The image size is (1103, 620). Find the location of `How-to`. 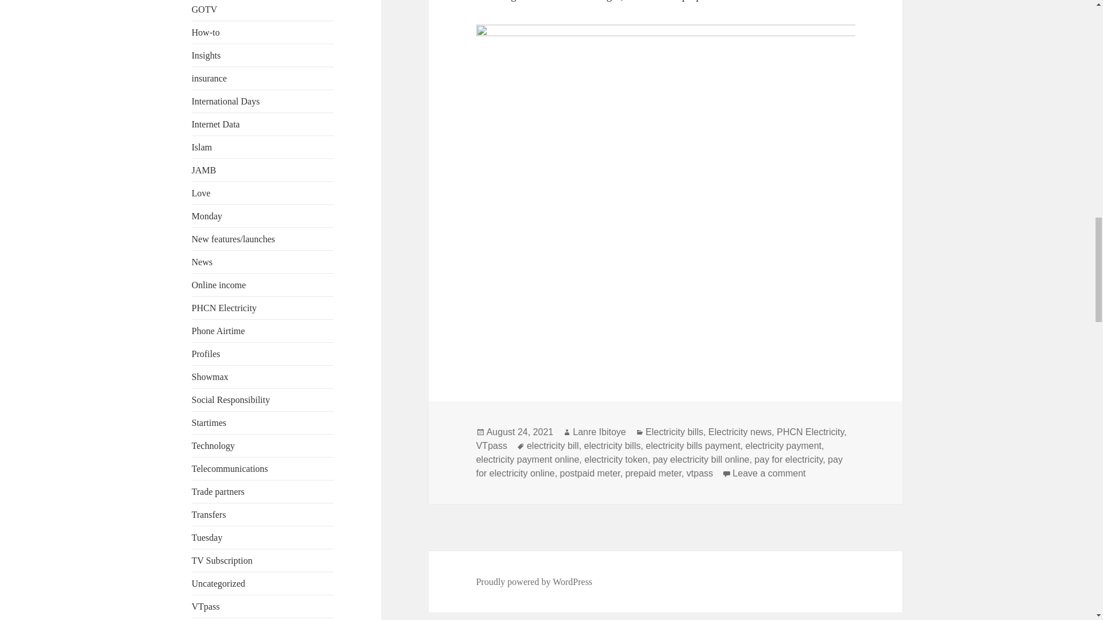

How-to is located at coordinates (206, 32).